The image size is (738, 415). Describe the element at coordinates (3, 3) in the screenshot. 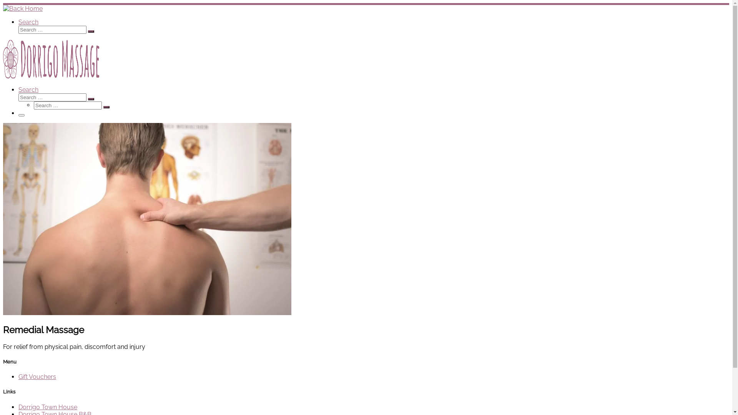

I see `Skip to content` at that location.